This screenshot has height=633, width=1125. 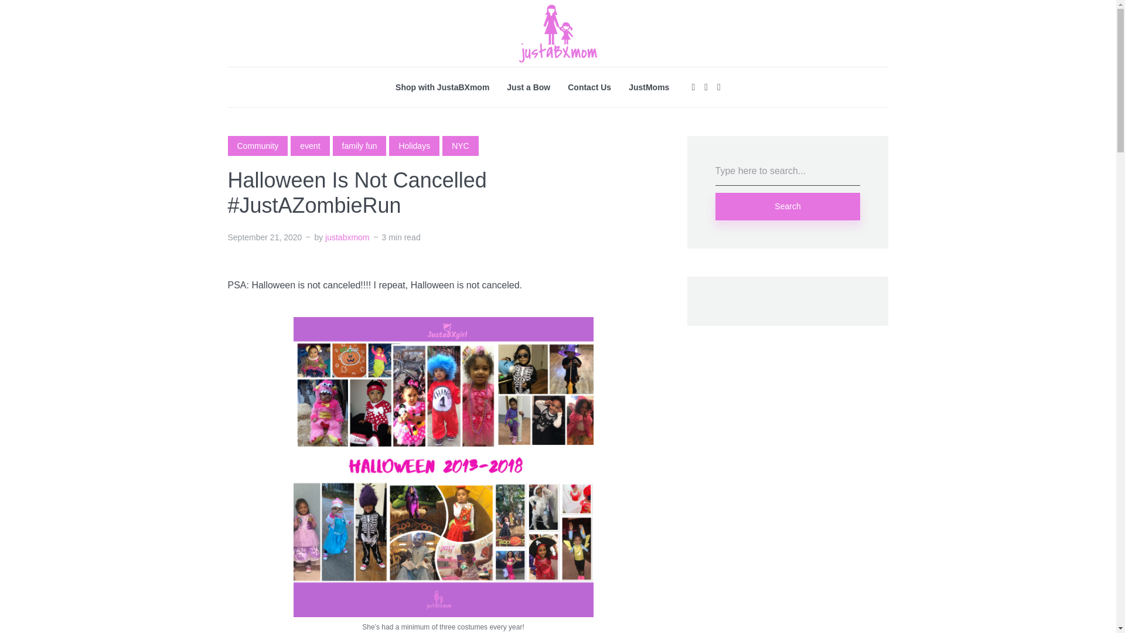 What do you see at coordinates (529, 87) in the screenshot?
I see `Just a Bow` at bounding box center [529, 87].